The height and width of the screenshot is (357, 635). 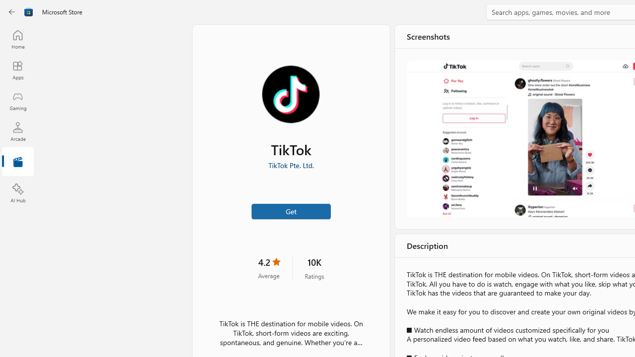 What do you see at coordinates (18, 101) in the screenshot?
I see `Gaming` at bounding box center [18, 101].